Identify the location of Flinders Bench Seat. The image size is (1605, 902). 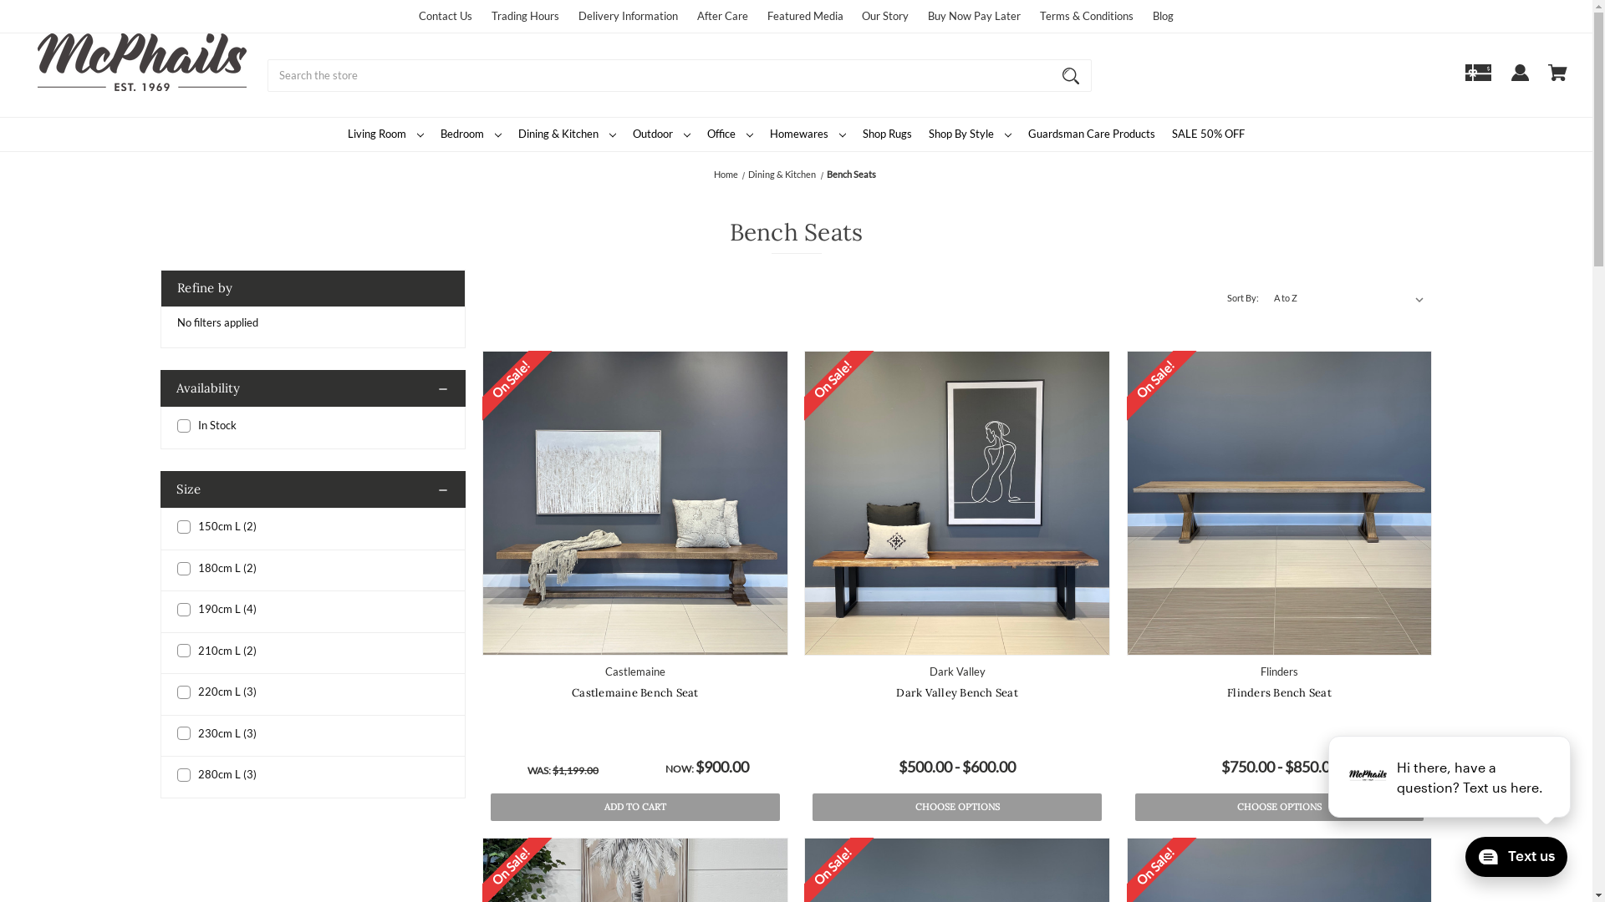
(1279, 693).